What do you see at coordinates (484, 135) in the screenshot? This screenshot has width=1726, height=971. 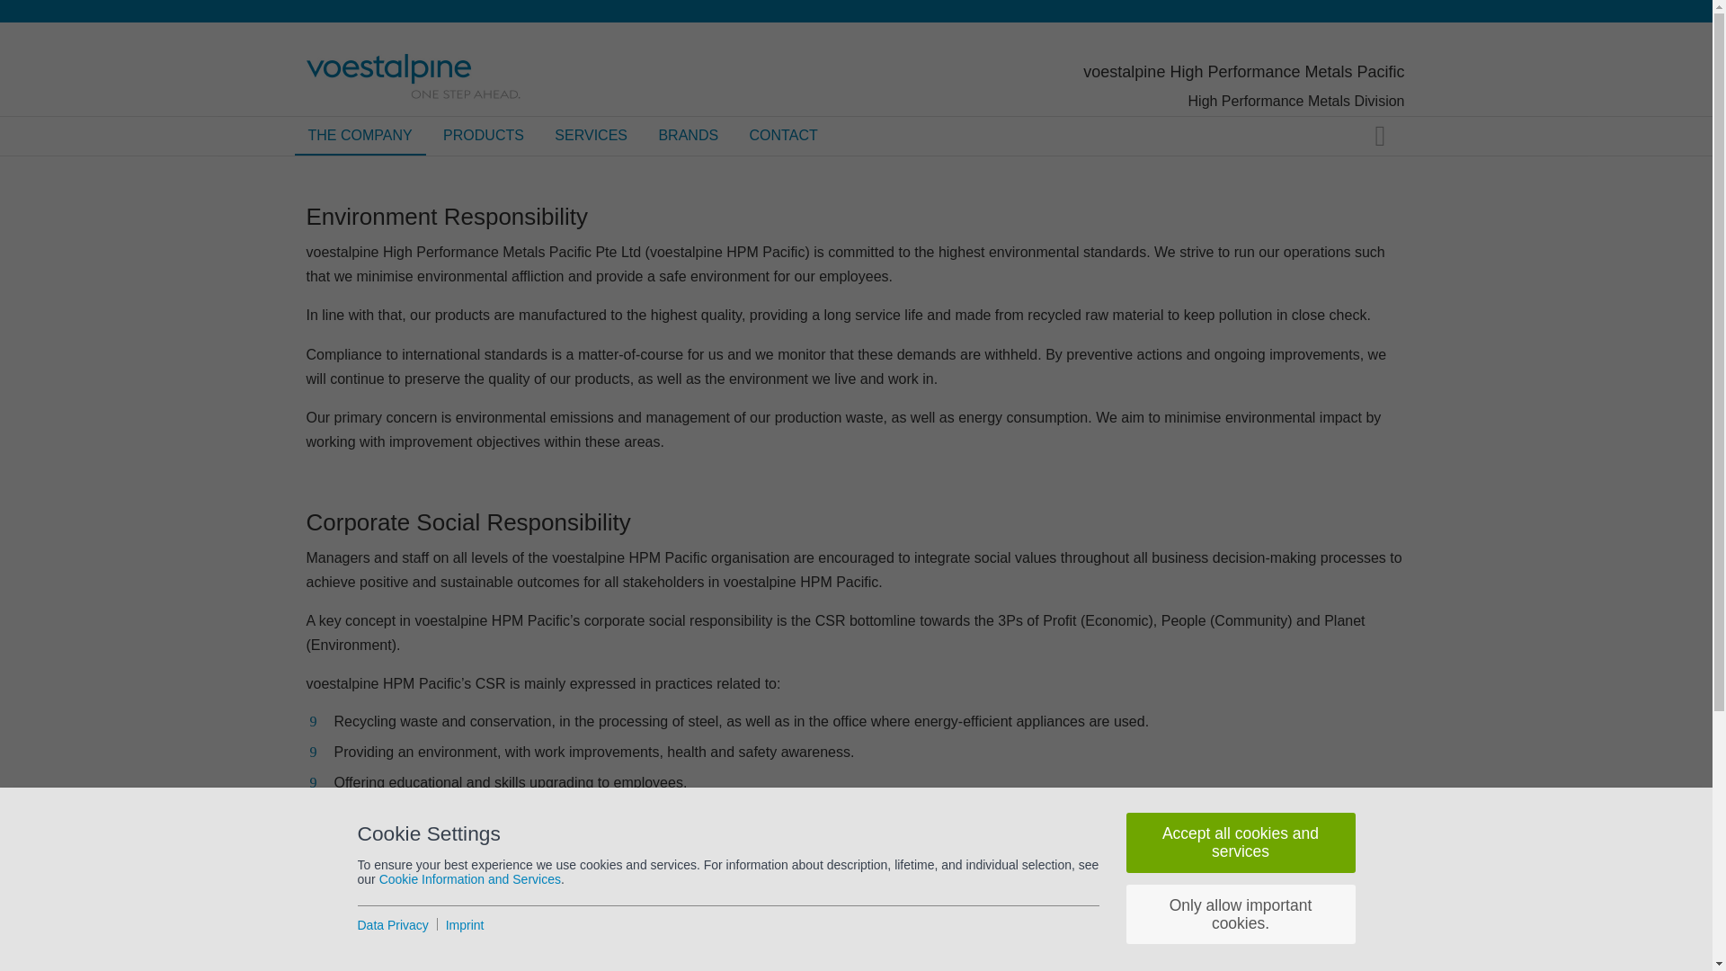 I see `PRODUCTS` at bounding box center [484, 135].